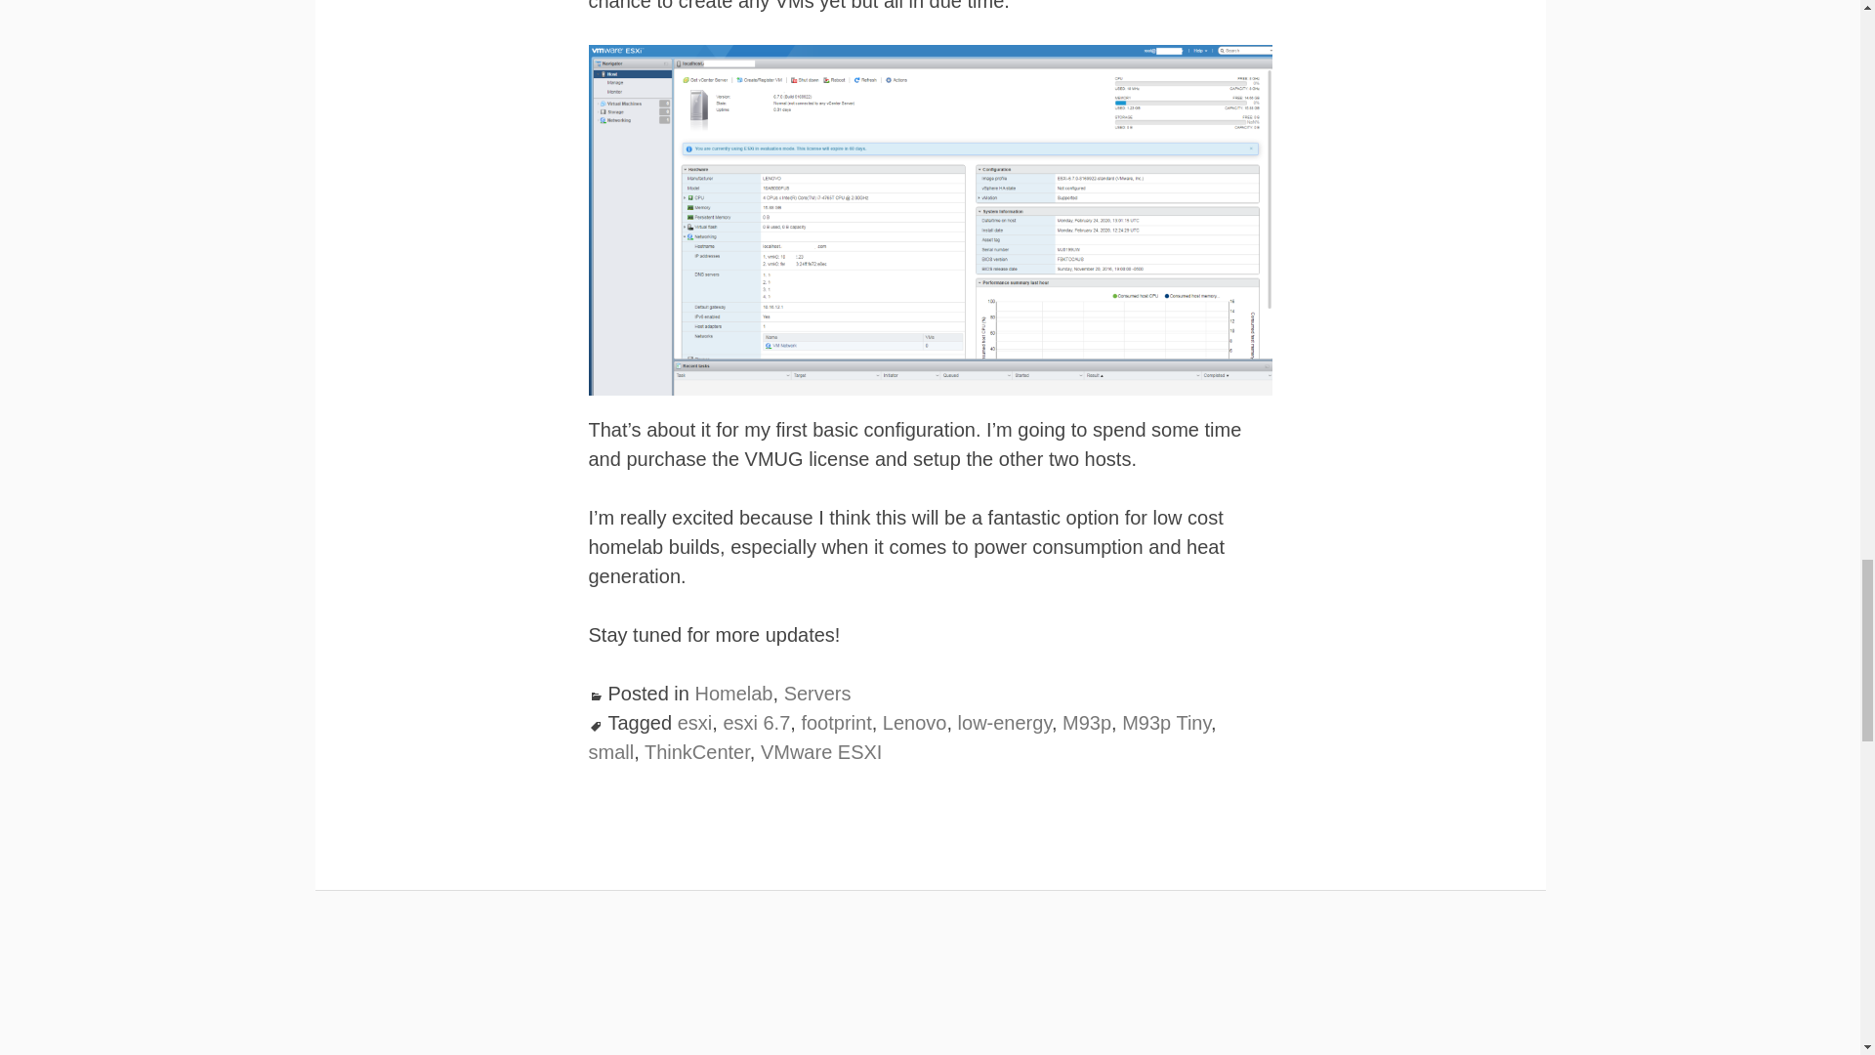 This screenshot has height=1055, width=1875. I want to click on M93p Tiny, so click(1166, 723).